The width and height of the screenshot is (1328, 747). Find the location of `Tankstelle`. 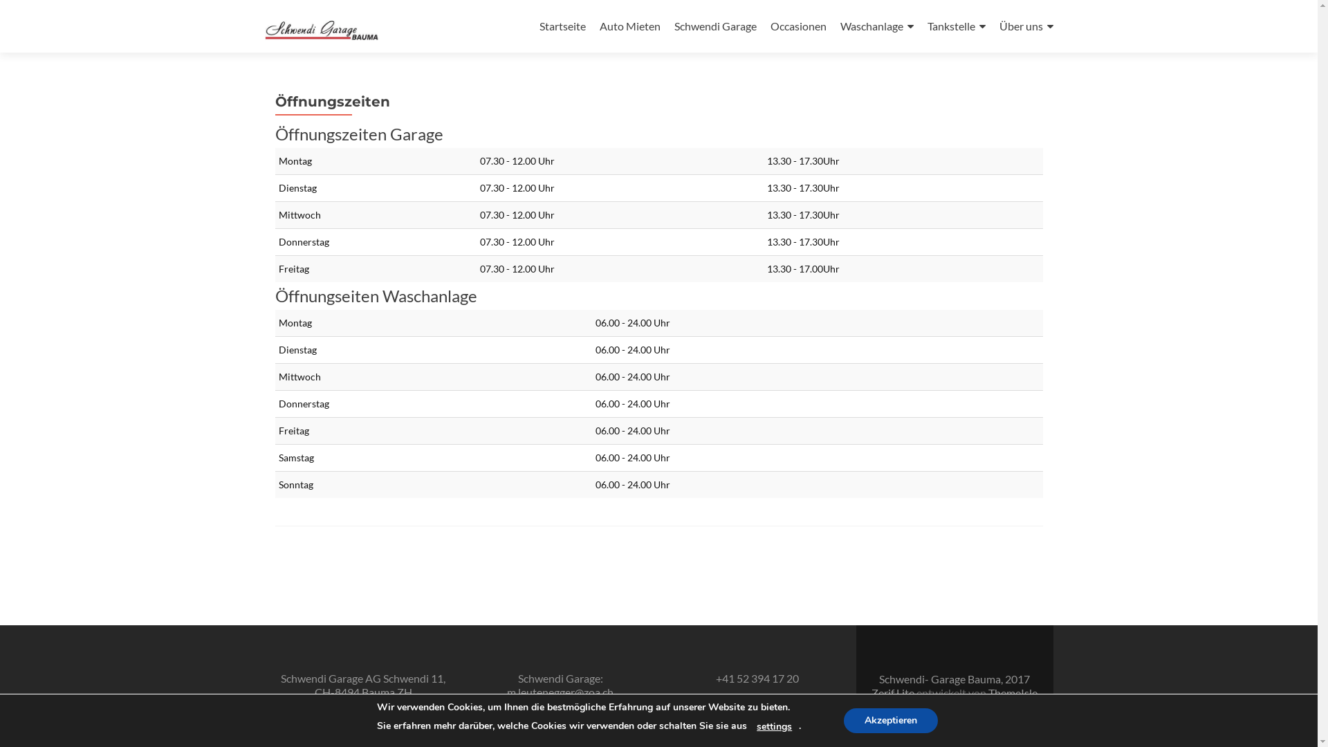

Tankstelle is located at coordinates (956, 26).